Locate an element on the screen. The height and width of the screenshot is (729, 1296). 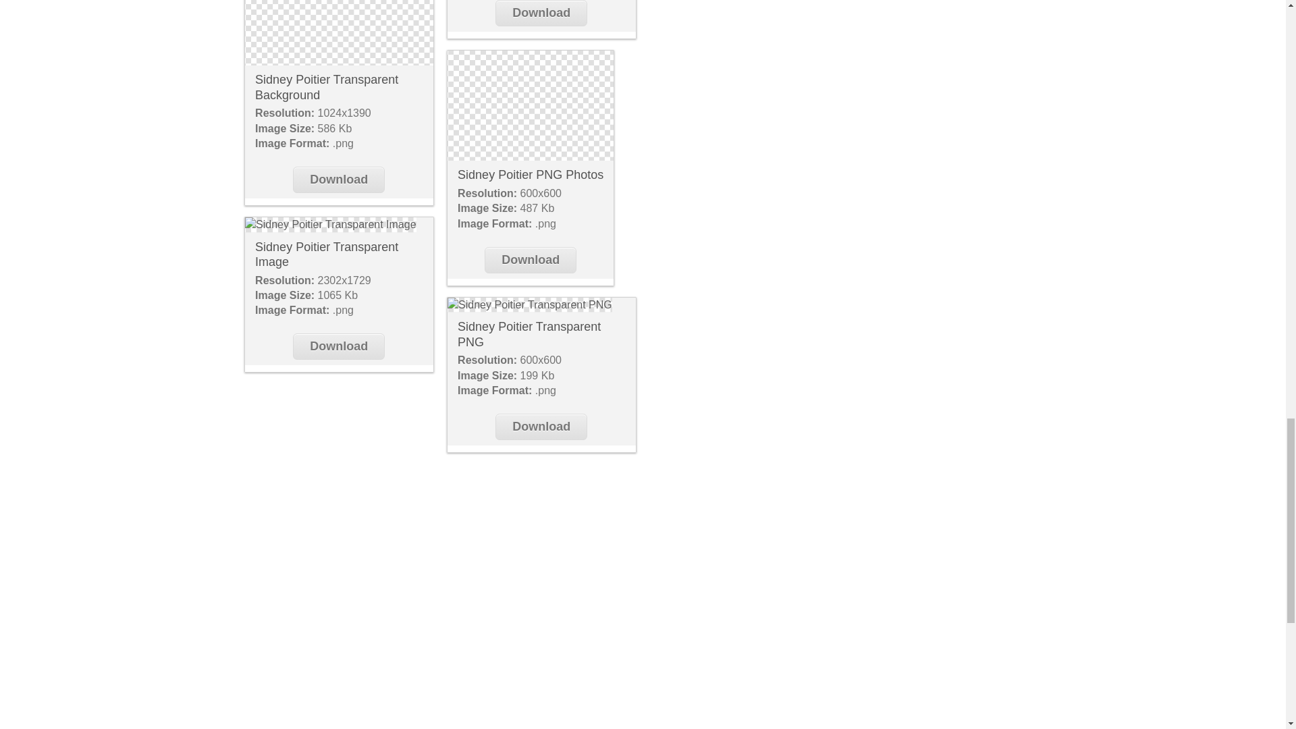
Sidney Poitier Transparent Image is located at coordinates (327, 254).